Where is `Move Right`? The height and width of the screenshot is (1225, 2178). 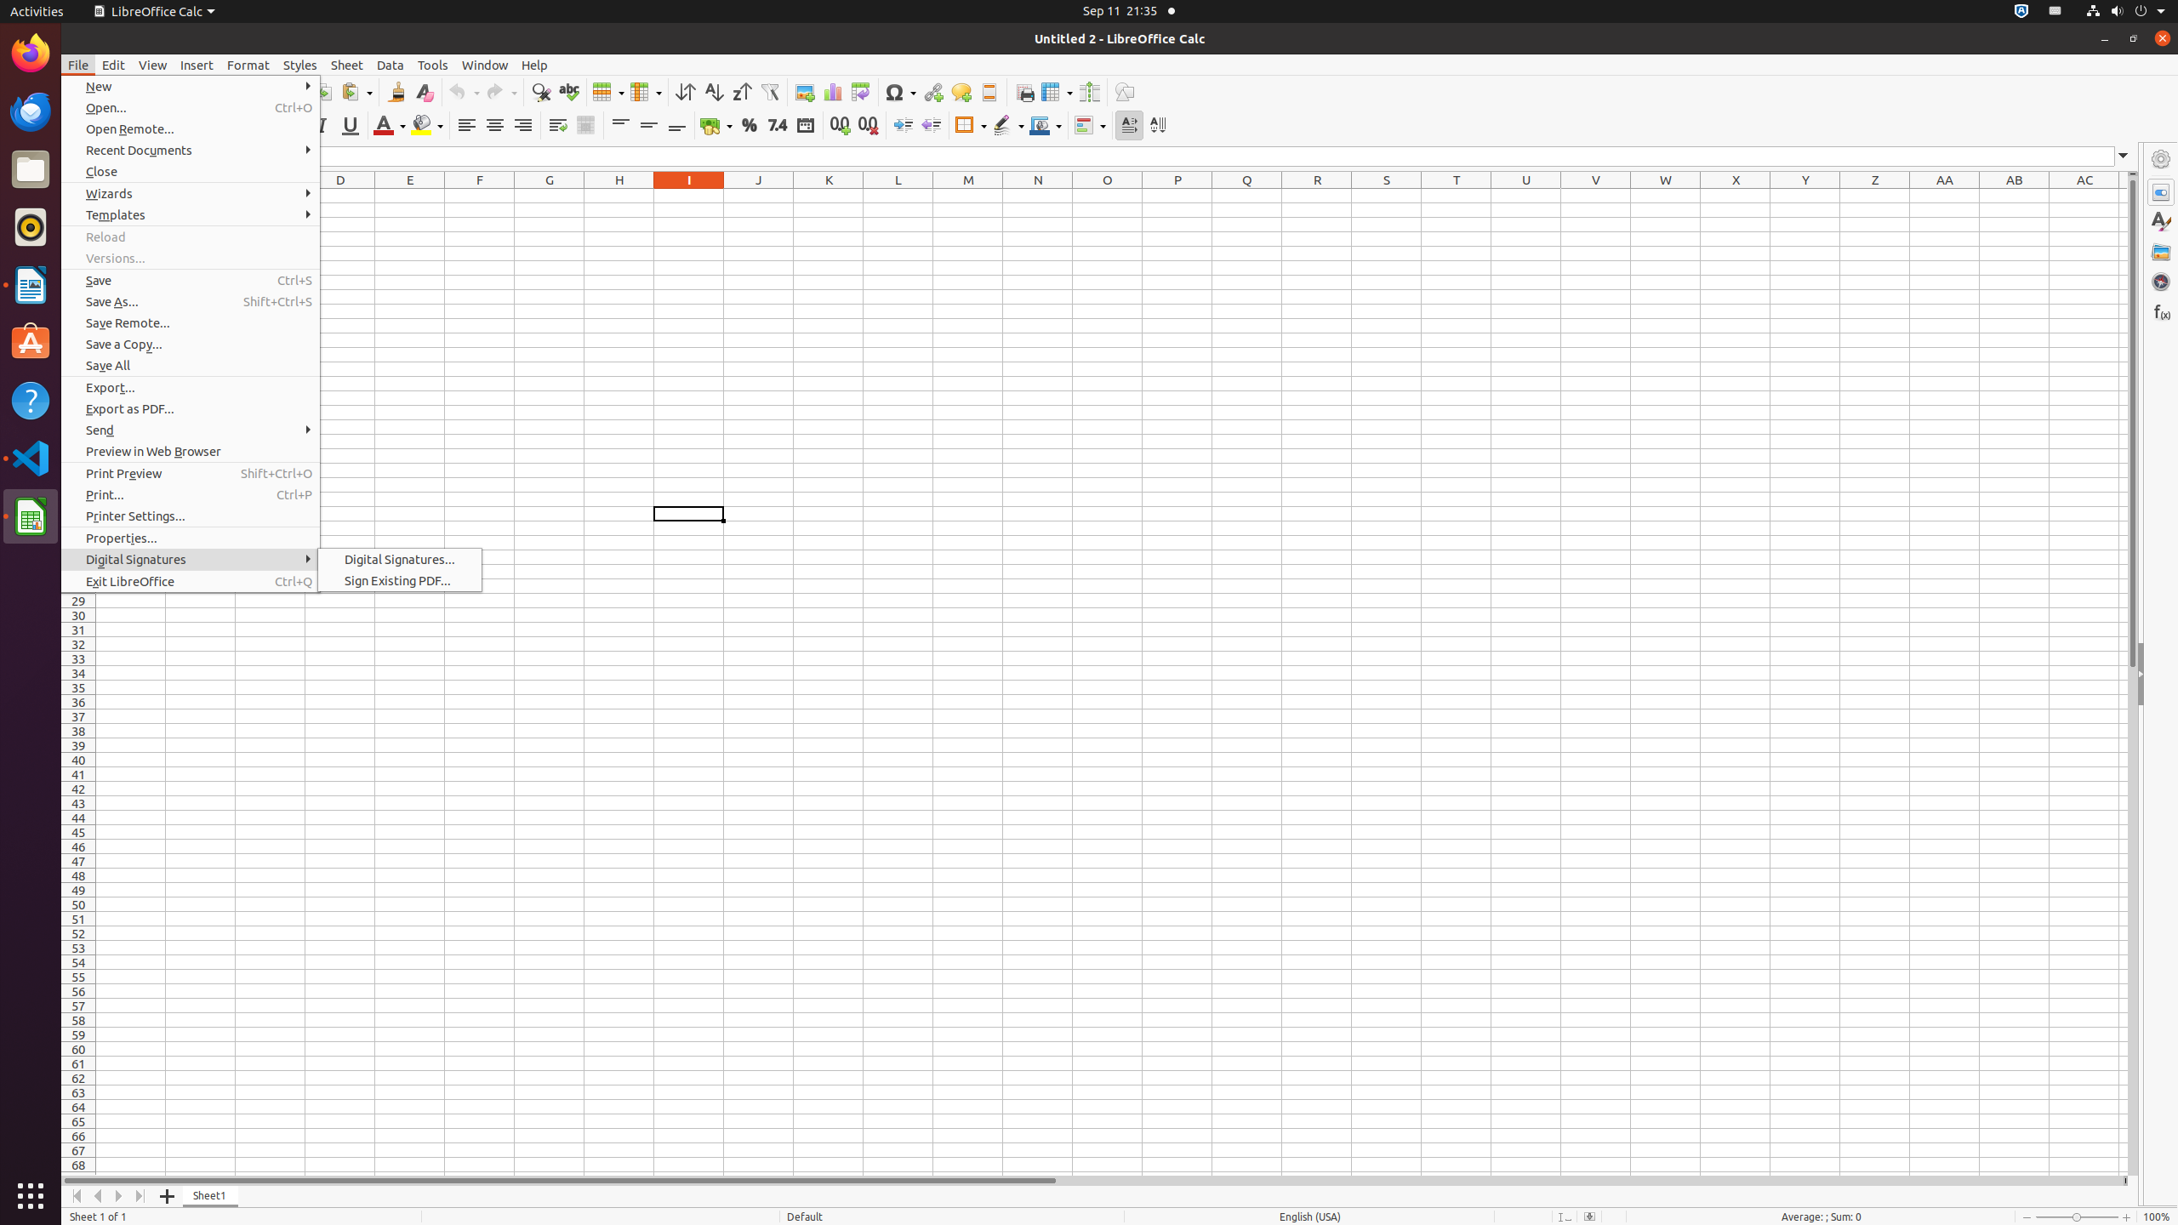 Move Right is located at coordinates (119, 1196).